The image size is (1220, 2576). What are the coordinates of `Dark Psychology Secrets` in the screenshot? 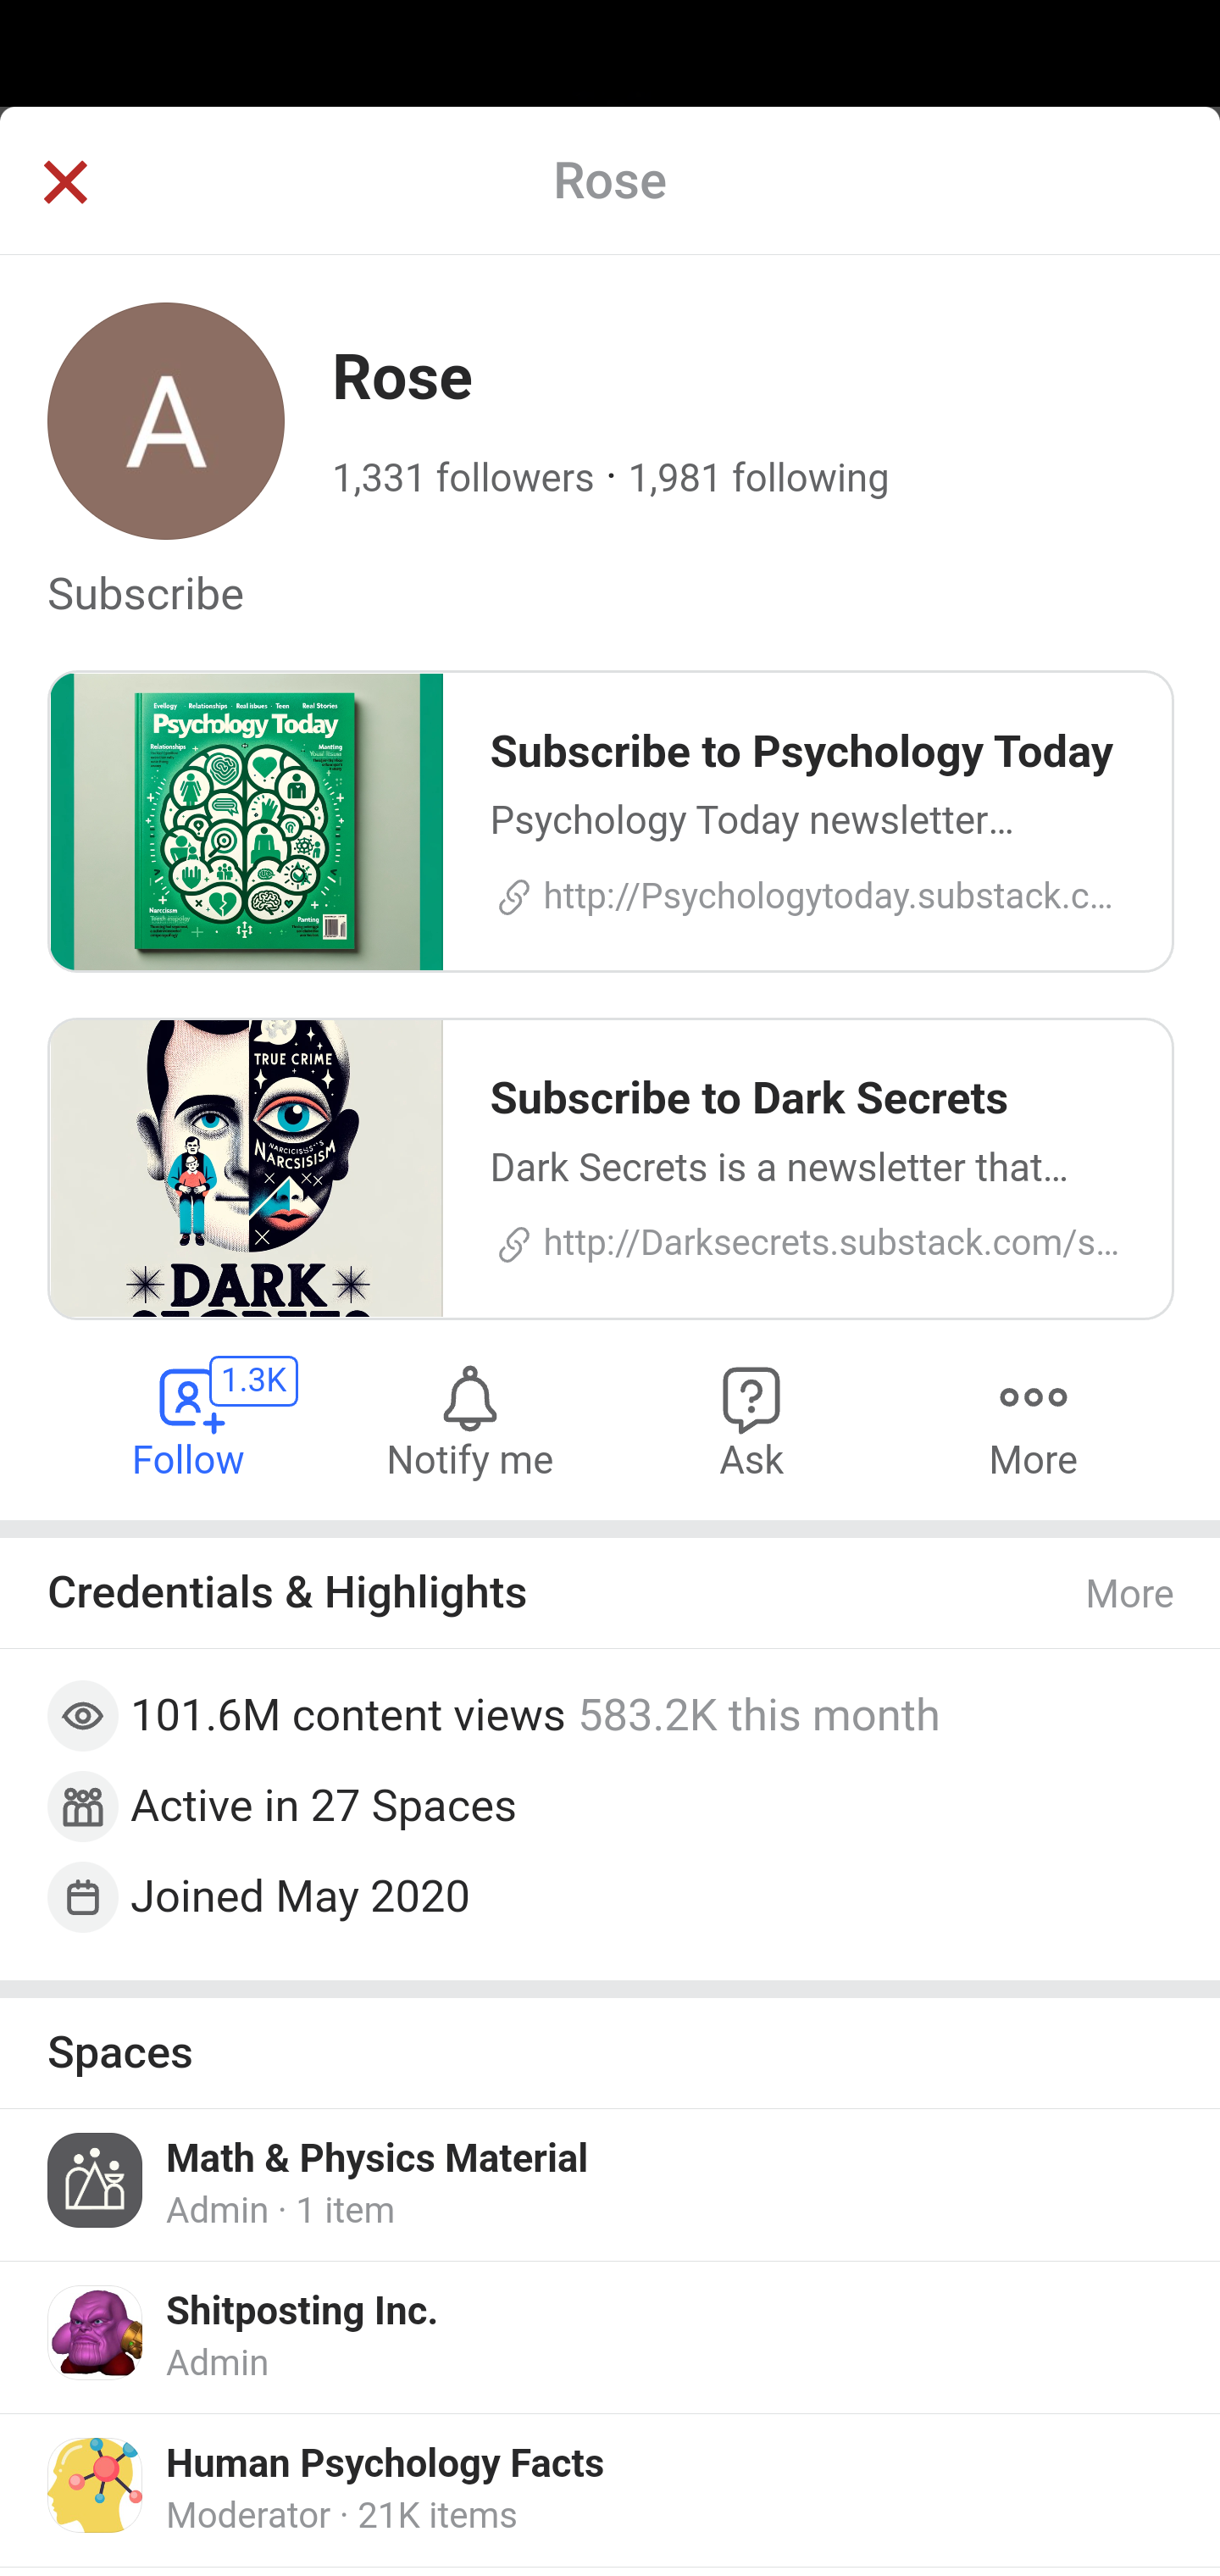 It's located at (396, 613).